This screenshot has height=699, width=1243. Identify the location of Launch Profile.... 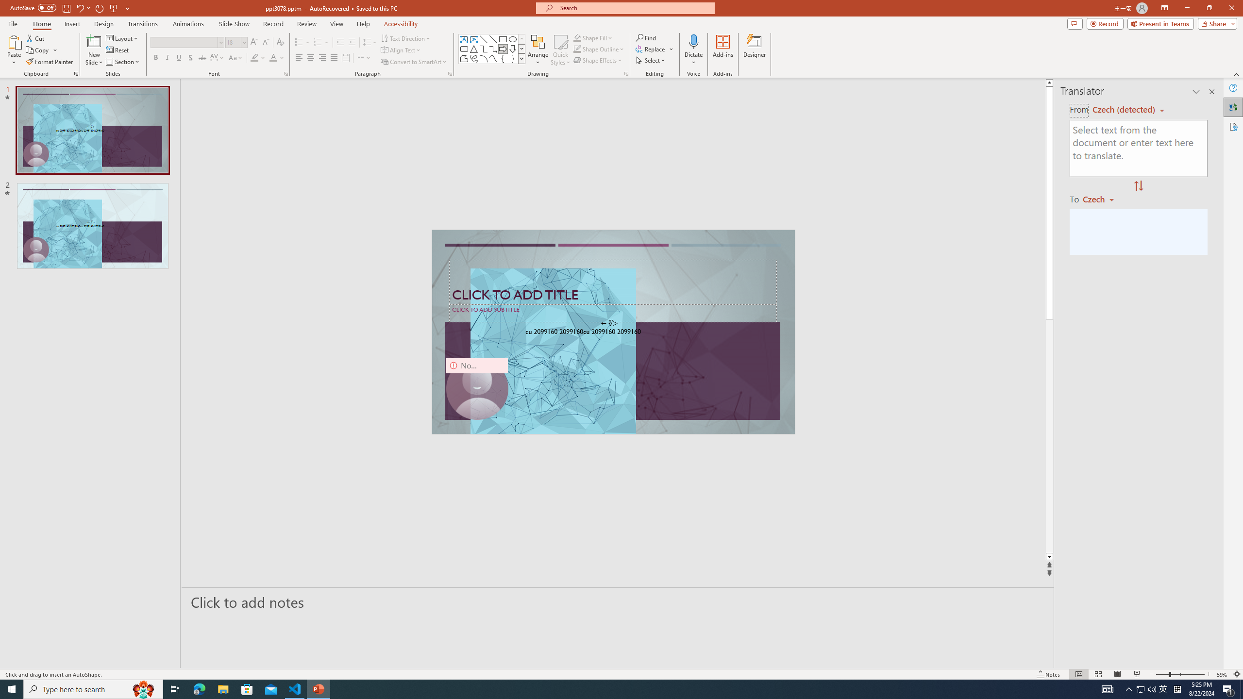
(816, 156).